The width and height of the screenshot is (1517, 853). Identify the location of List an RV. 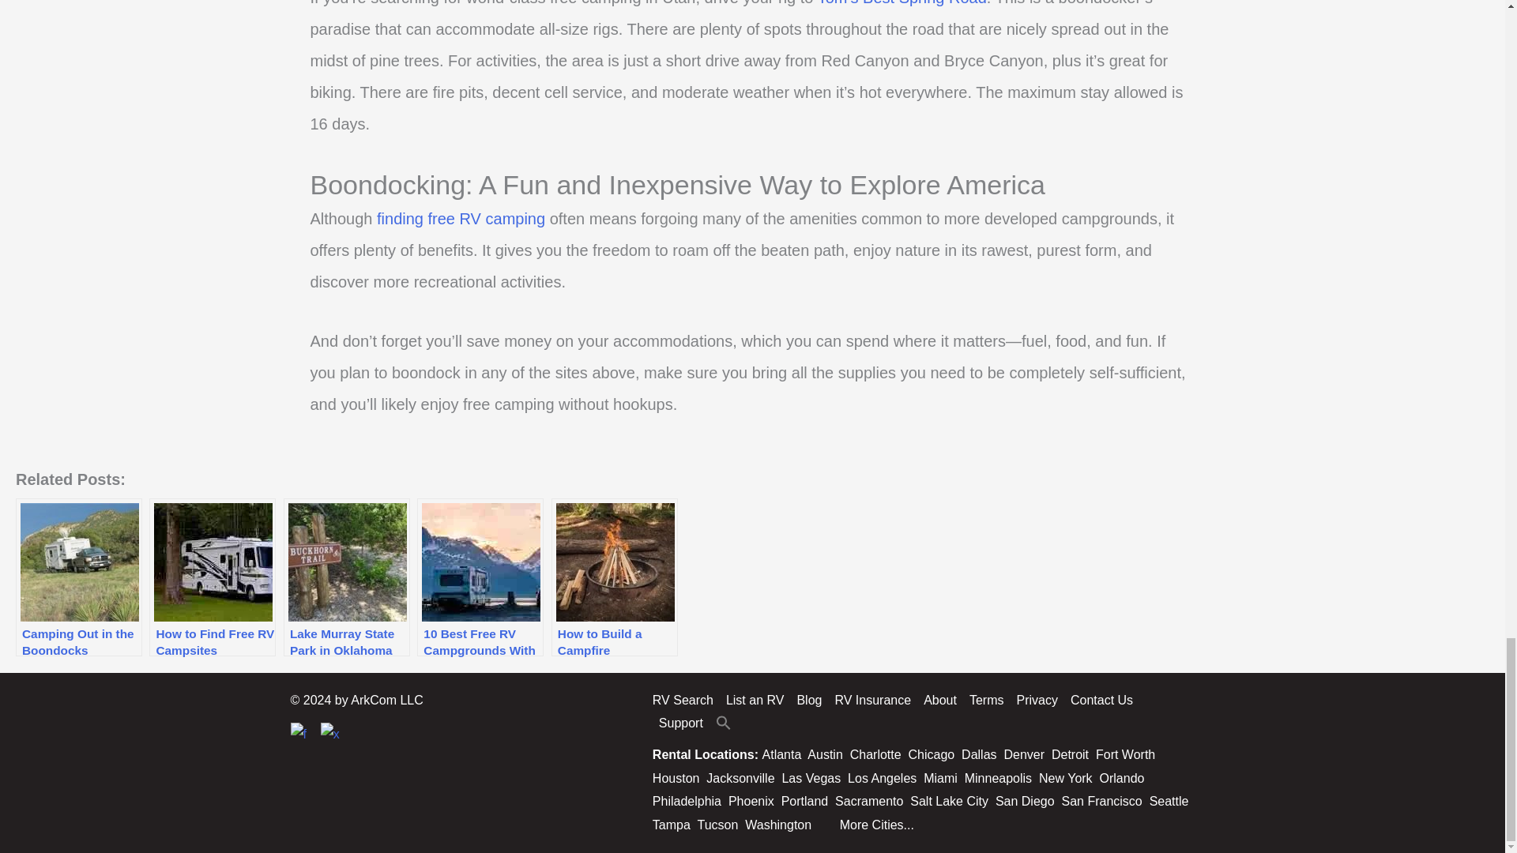
(755, 700).